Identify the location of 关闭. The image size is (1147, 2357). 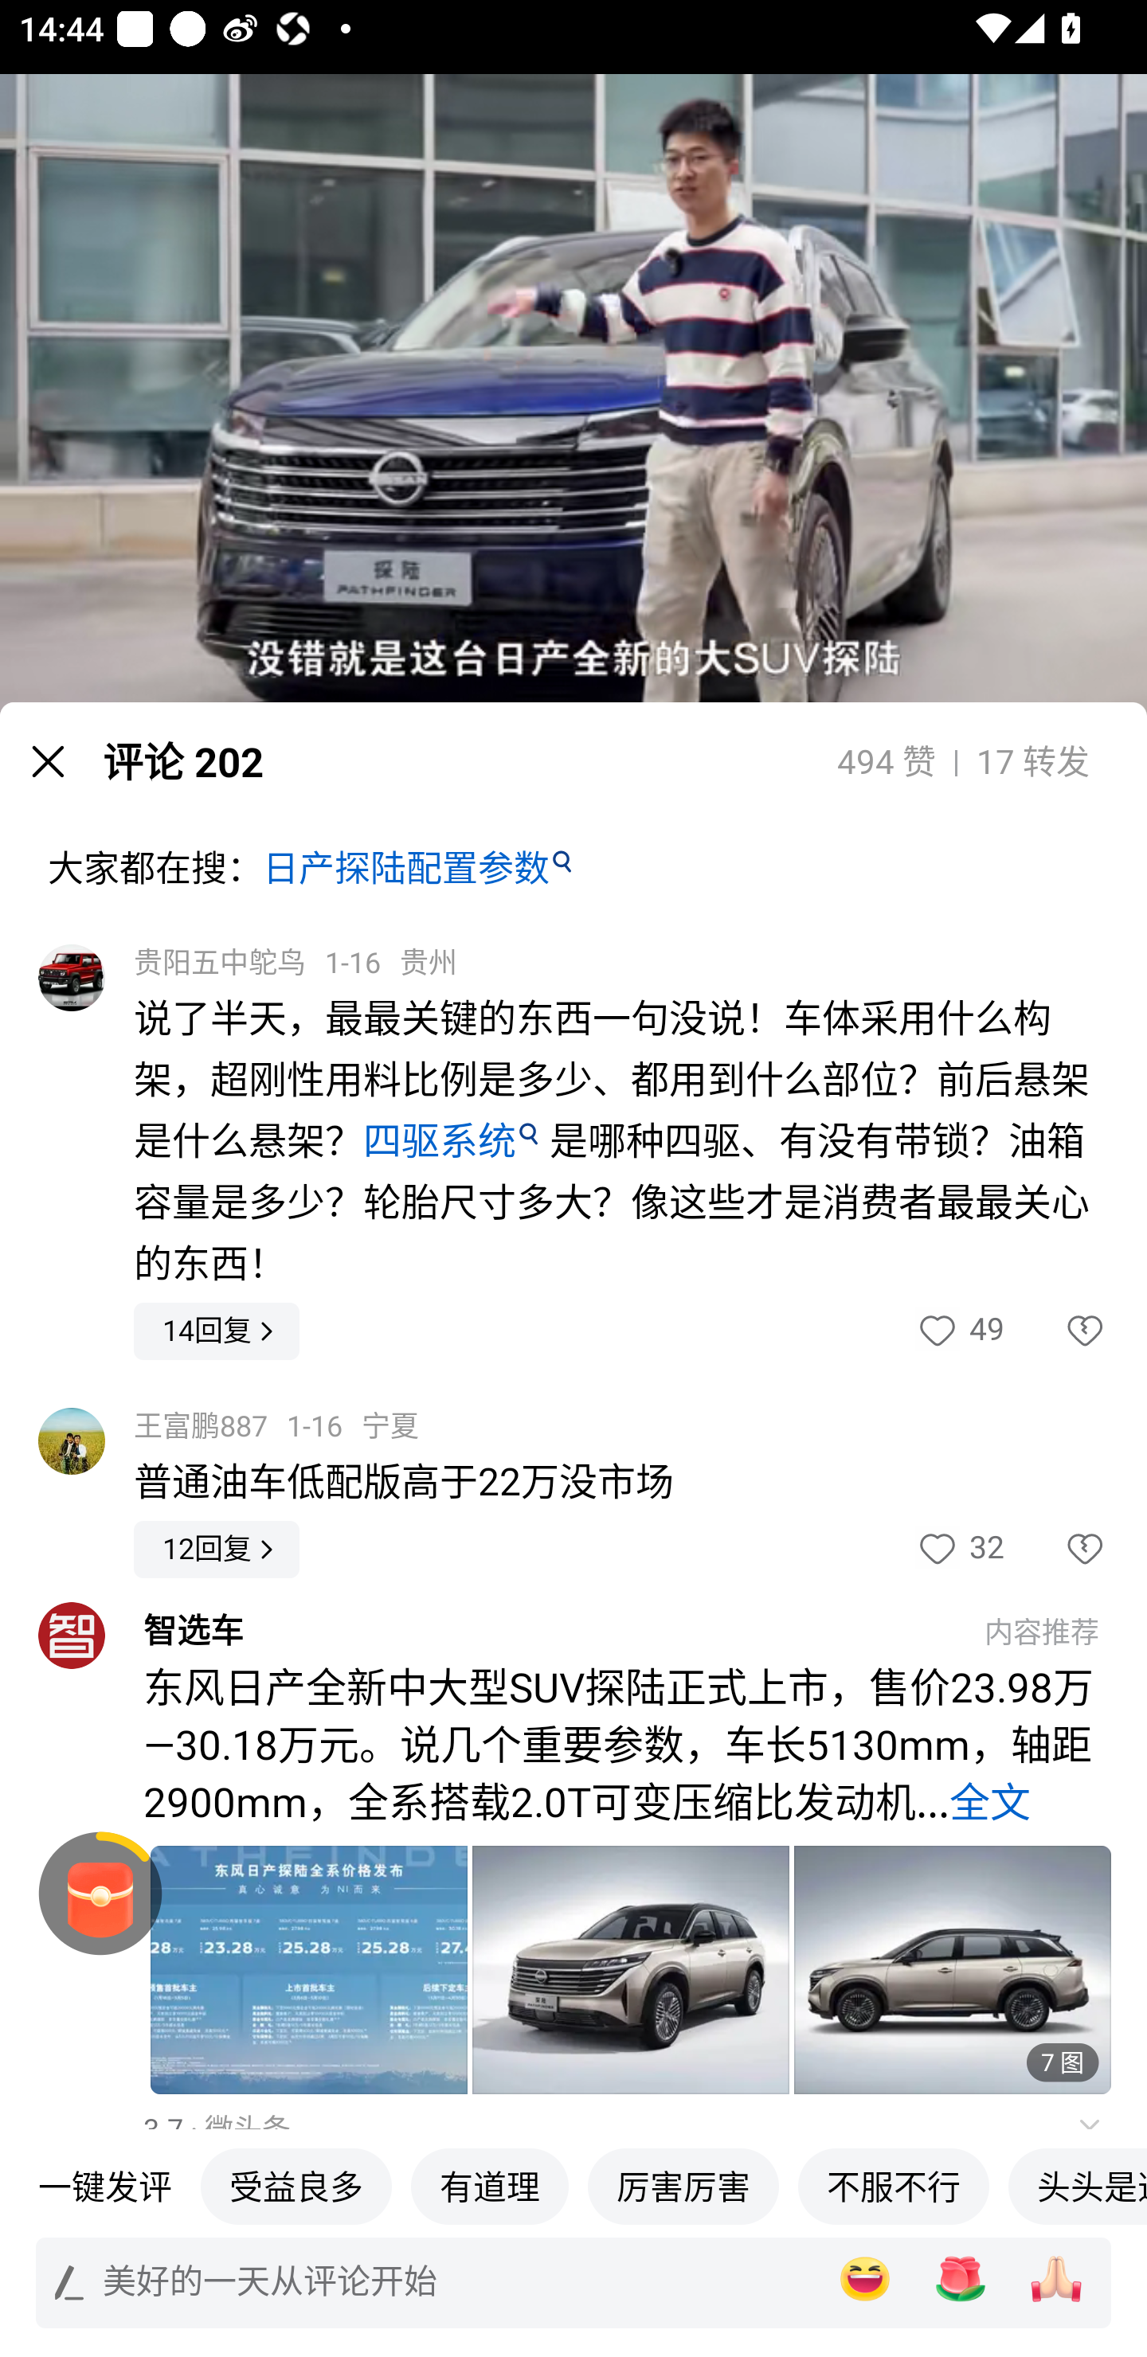
(48, 761).